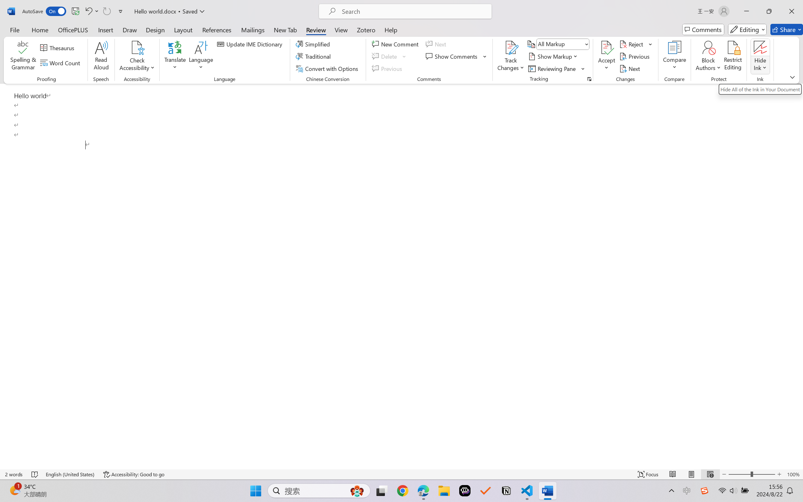 The image size is (803, 502). I want to click on Show Comments, so click(452, 56).